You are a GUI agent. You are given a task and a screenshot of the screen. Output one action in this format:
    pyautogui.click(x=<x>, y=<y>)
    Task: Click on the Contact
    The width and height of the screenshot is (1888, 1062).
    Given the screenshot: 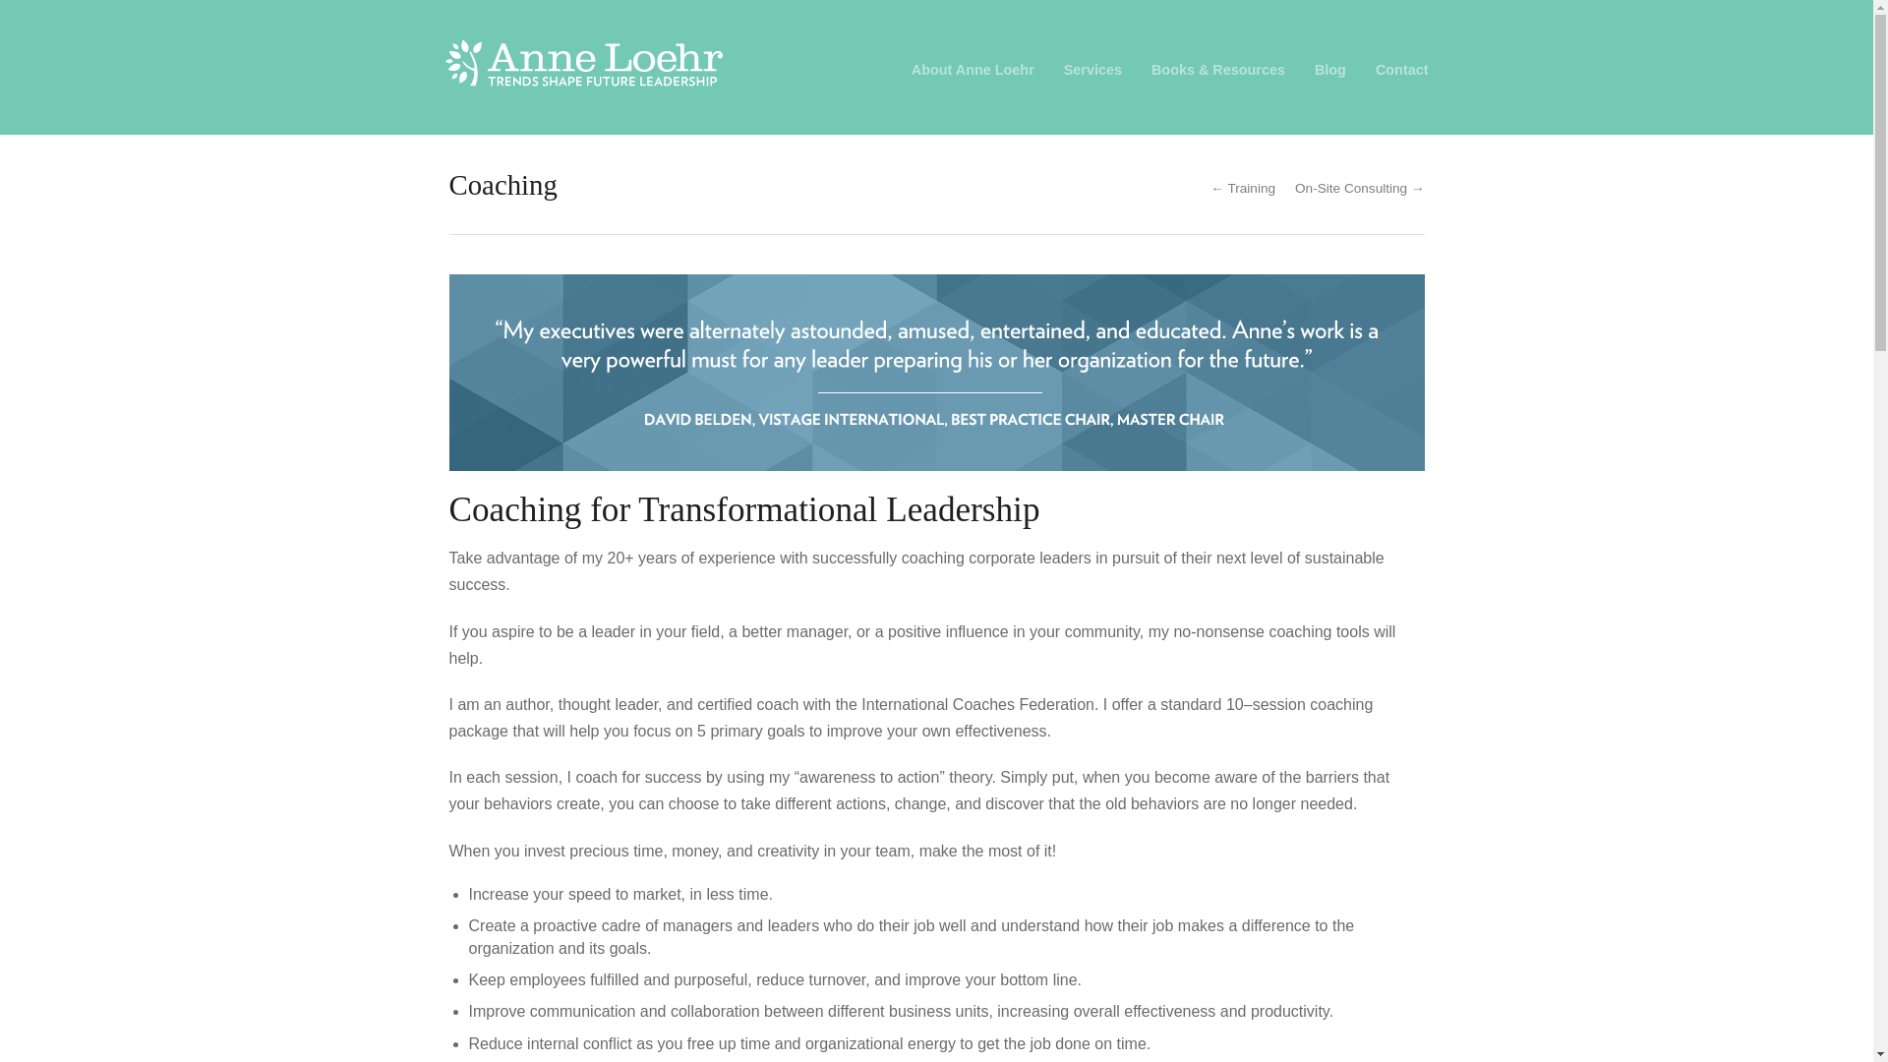 What is the action you would take?
    pyautogui.click(x=1402, y=69)
    